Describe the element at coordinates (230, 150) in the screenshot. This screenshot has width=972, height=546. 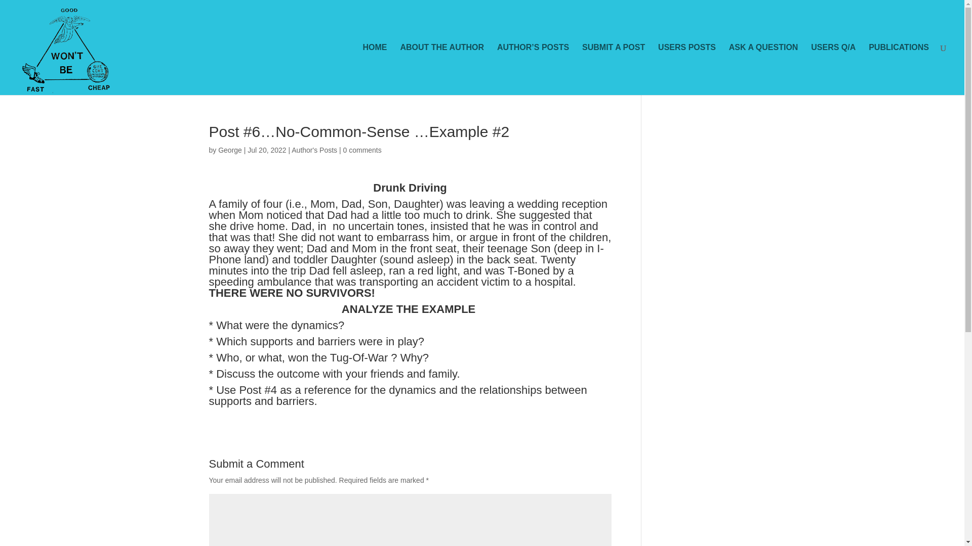
I see `Posts by George` at that location.